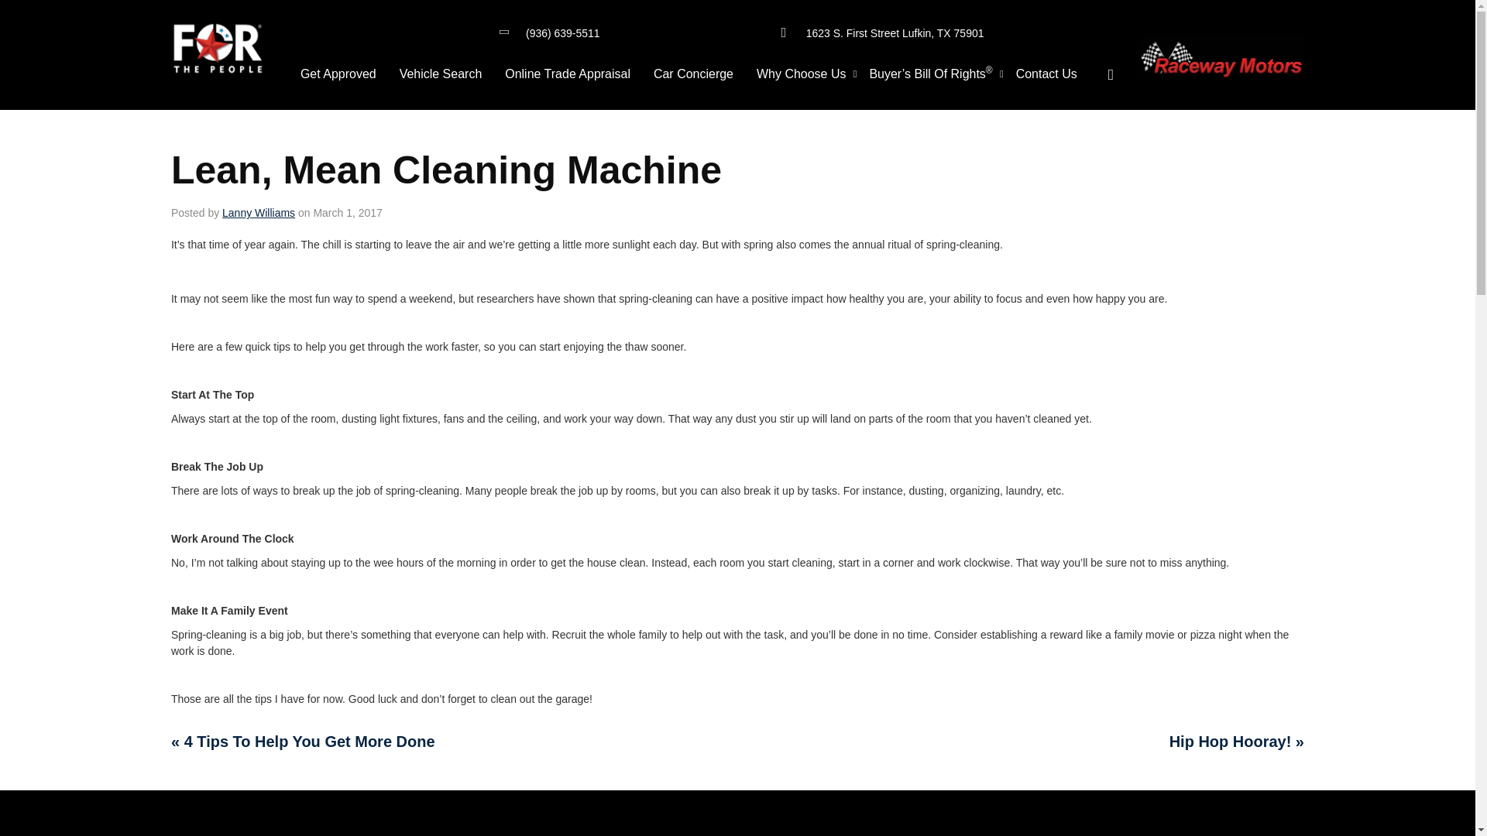 This screenshot has height=836, width=1487. Describe the element at coordinates (568, 74) in the screenshot. I see `Online Trade Appraisal` at that location.